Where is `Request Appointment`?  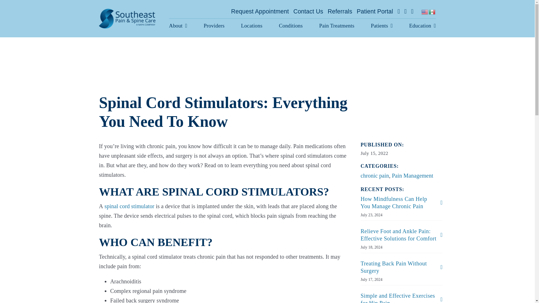
Request Appointment is located at coordinates (260, 11).